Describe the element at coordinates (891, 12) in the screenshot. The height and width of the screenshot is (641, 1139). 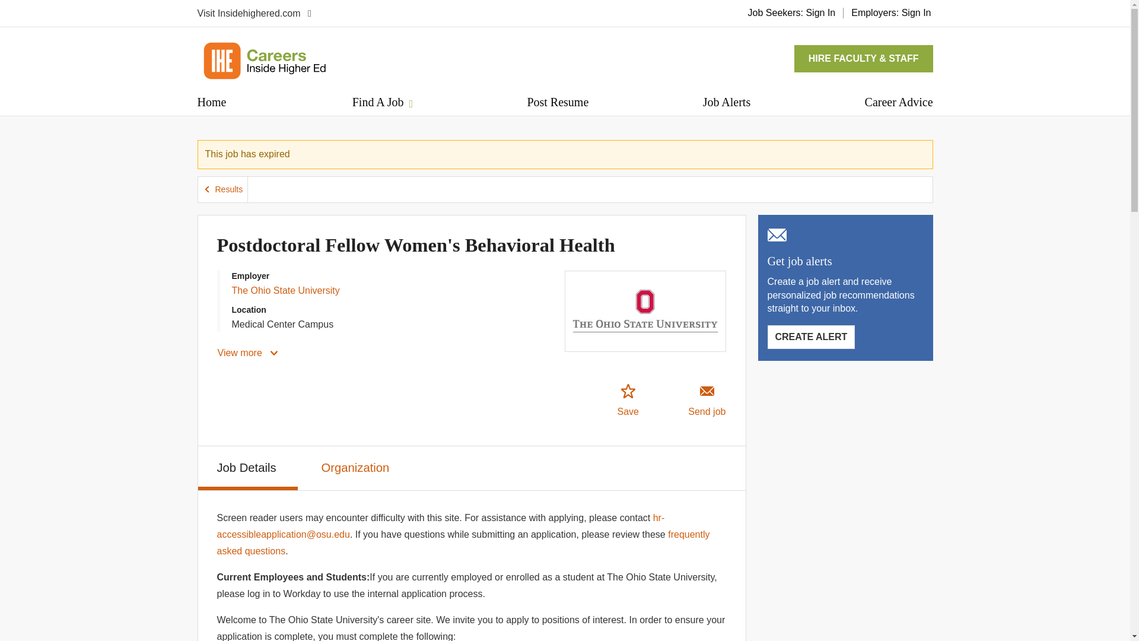
I see `Employers: Sign In` at that location.